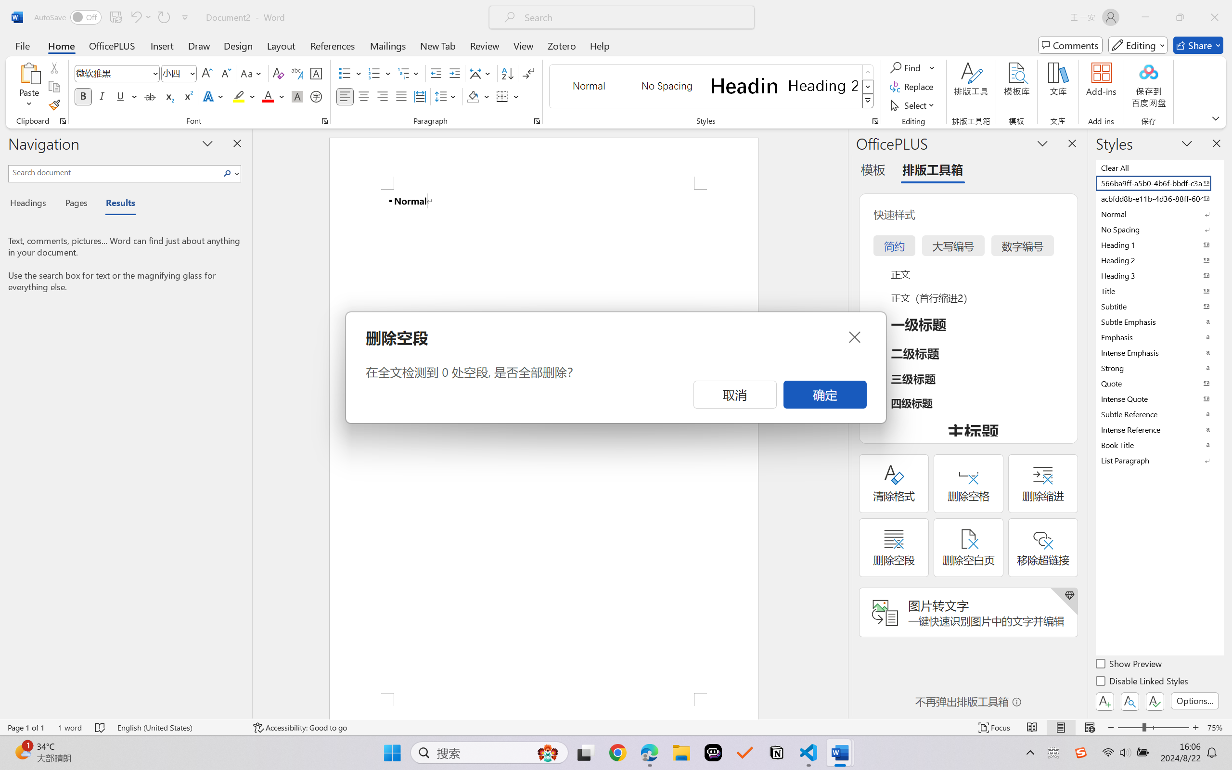 Image resolution: width=1232 pixels, height=770 pixels. I want to click on Justify, so click(401, 96).